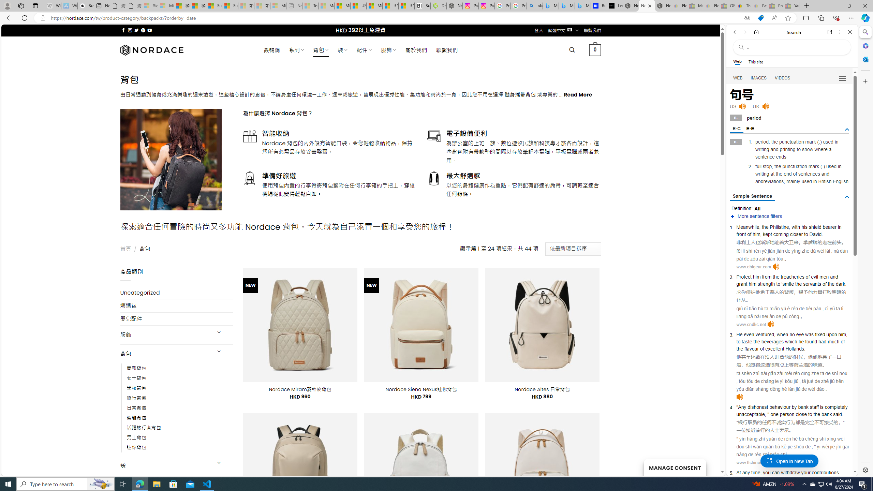  I want to click on n.period, so click(789, 117).